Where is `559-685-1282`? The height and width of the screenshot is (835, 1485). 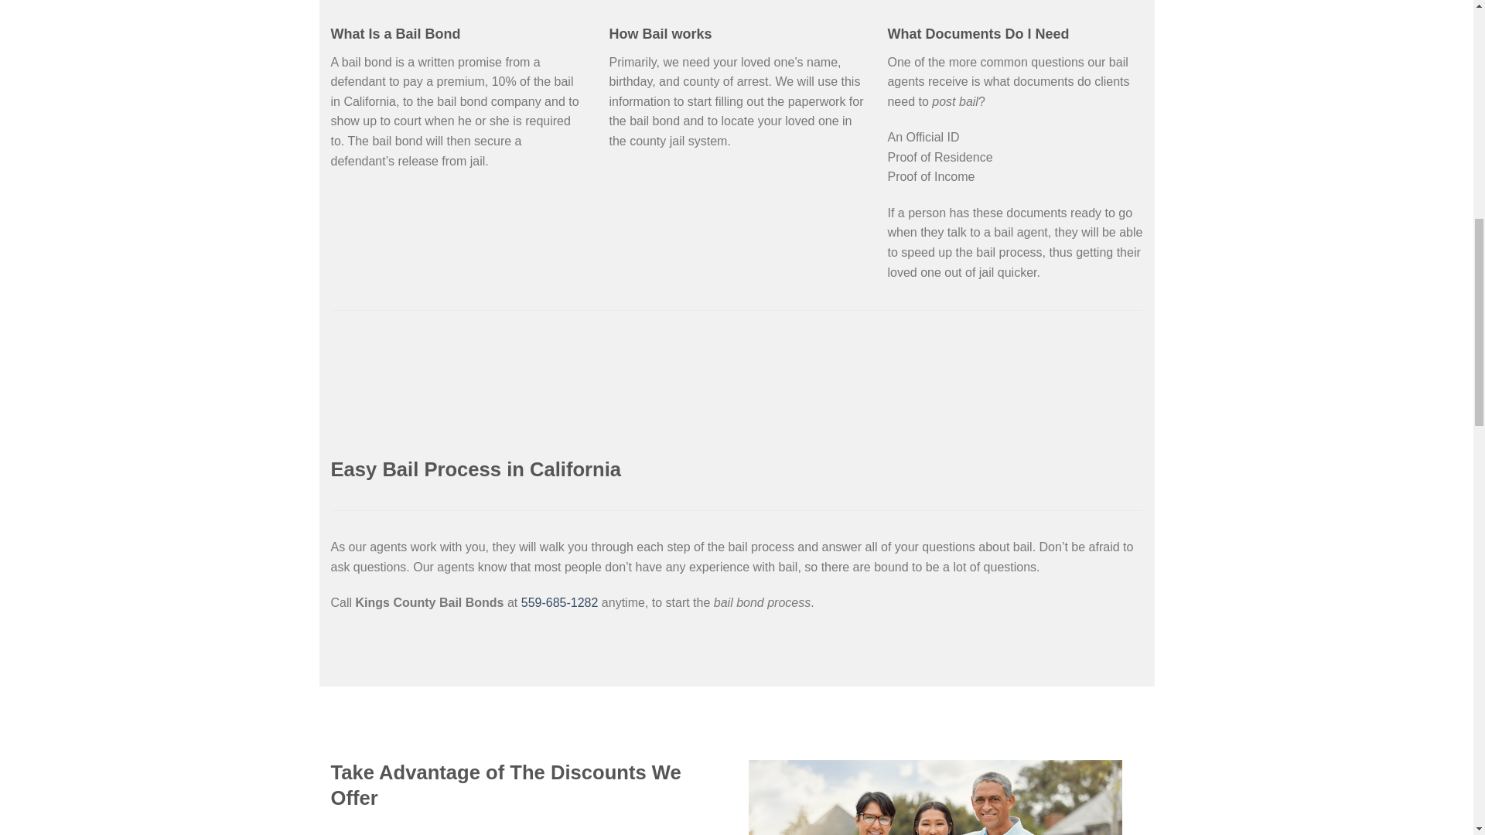 559-685-1282 is located at coordinates (559, 603).